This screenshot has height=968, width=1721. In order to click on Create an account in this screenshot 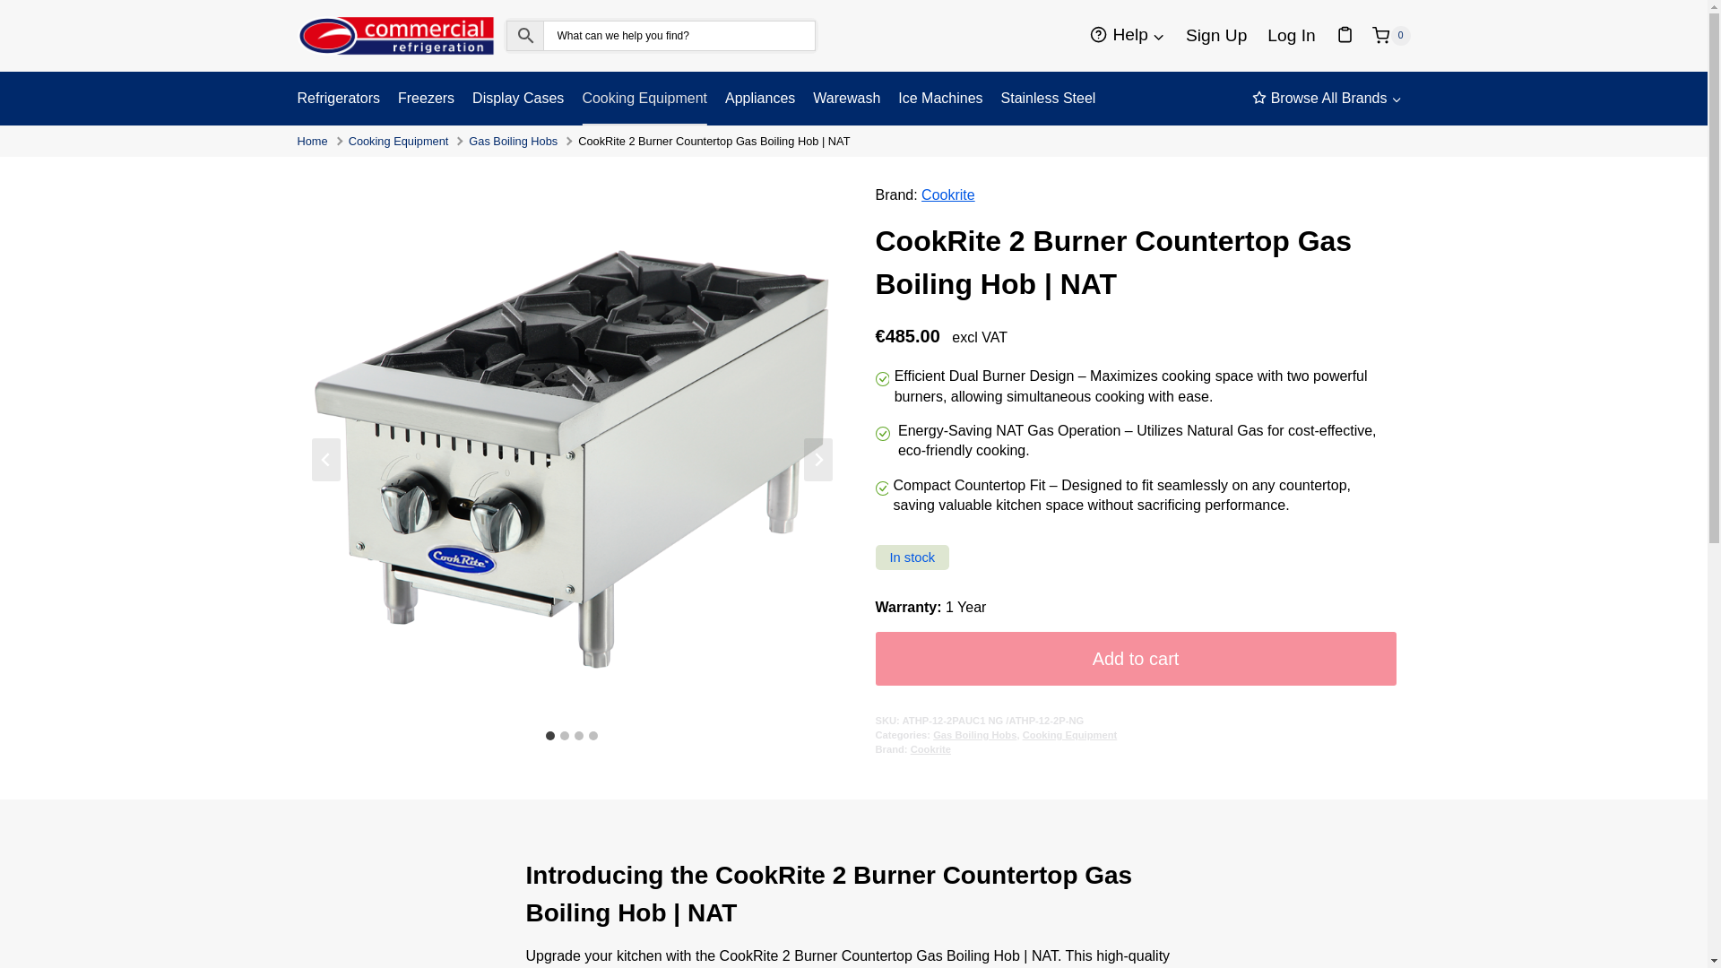, I will do `click(1216, 36)`.